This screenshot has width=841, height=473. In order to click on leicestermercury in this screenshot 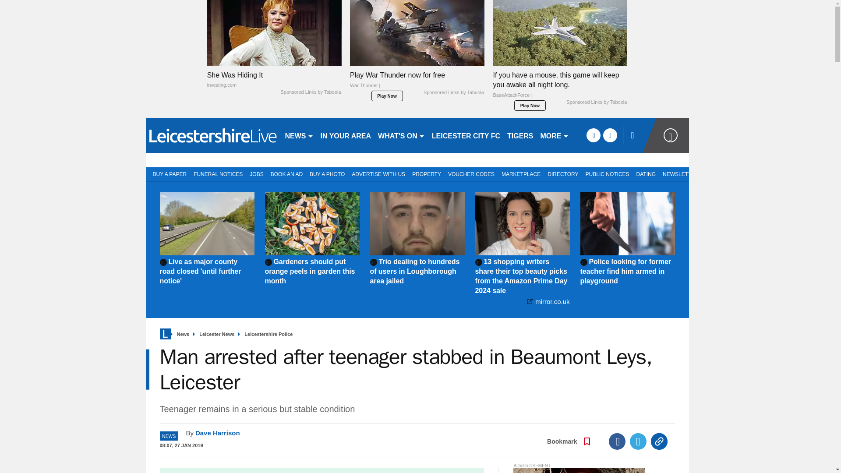, I will do `click(211, 135)`.